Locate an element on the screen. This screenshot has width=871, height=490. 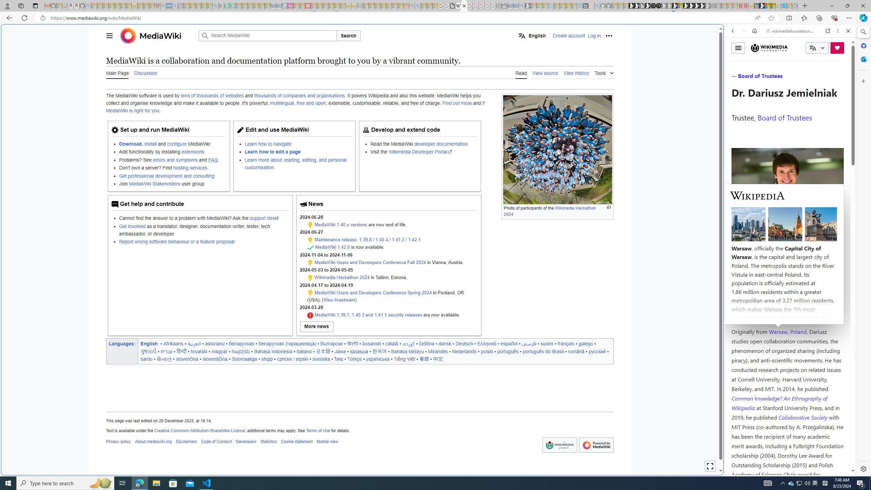
Create account is located at coordinates (569, 35).